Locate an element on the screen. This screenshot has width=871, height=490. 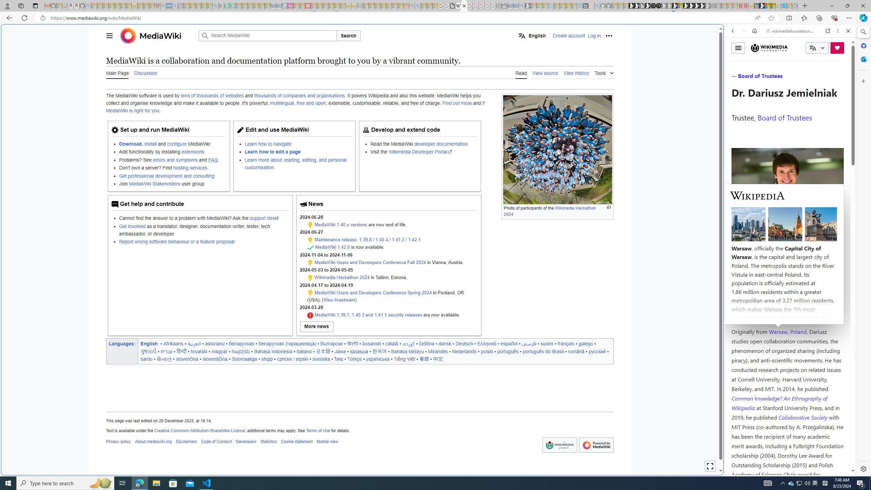
Create account is located at coordinates (569, 35).